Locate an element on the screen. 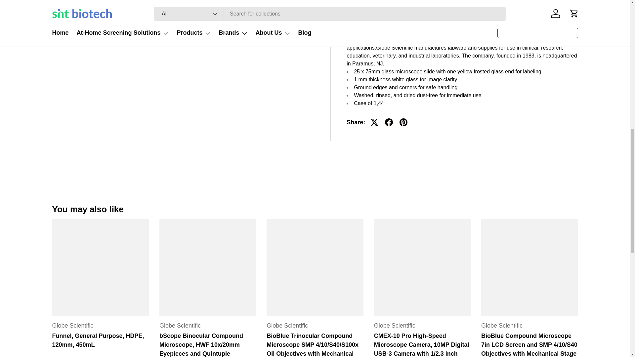 Image resolution: width=635 pixels, height=357 pixels. Share on Facebook is located at coordinates (389, 5).